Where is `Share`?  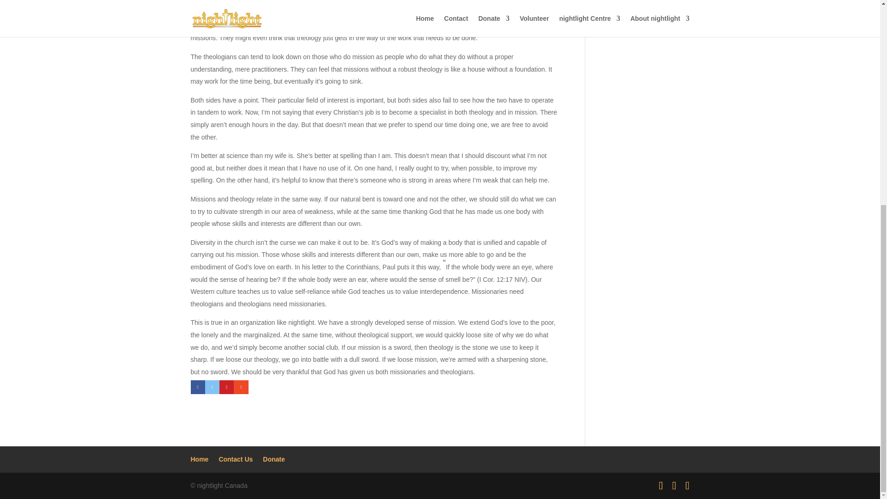 Share is located at coordinates (198, 387).